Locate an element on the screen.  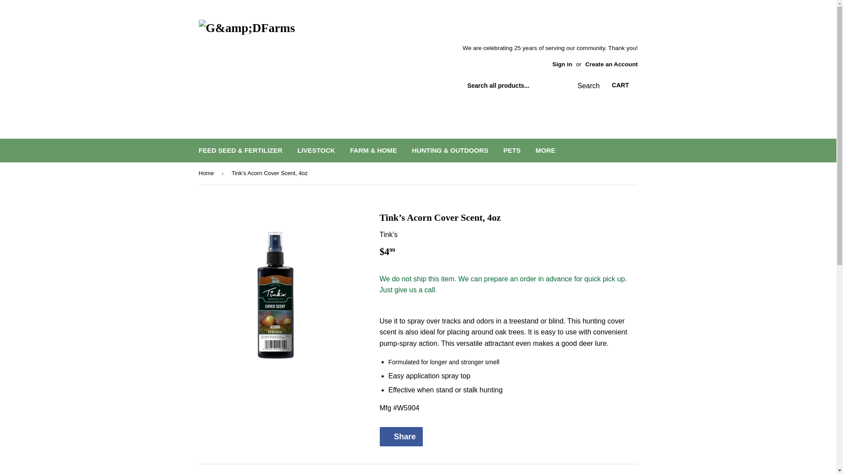
Share on Facebook is located at coordinates (400, 437).